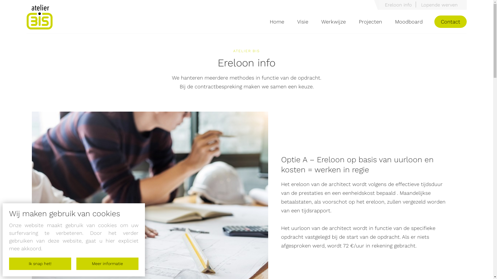 The width and height of the screenshot is (497, 279). What do you see at coordinates (333, 22) in the screenshot?
I see `Werkwijze` at bounding box center [333, 22].